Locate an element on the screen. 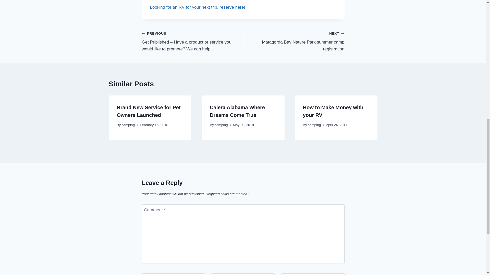 Image resolution: width=490 pixels, height=275 pixels. camping is located at coordinates (314, 125).